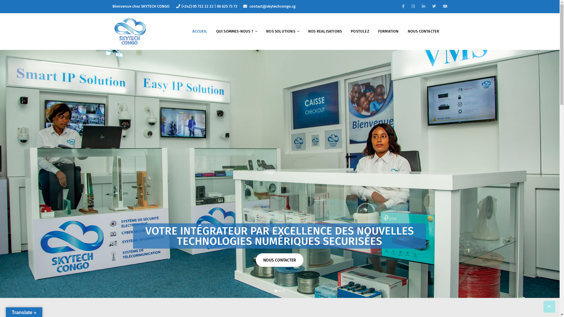 This screenshot has height=317, width=564. Describe the element at coordinates (403, 6) in the screenshot. I see `https://www.facebook.com/skytechcongo/` at that location.